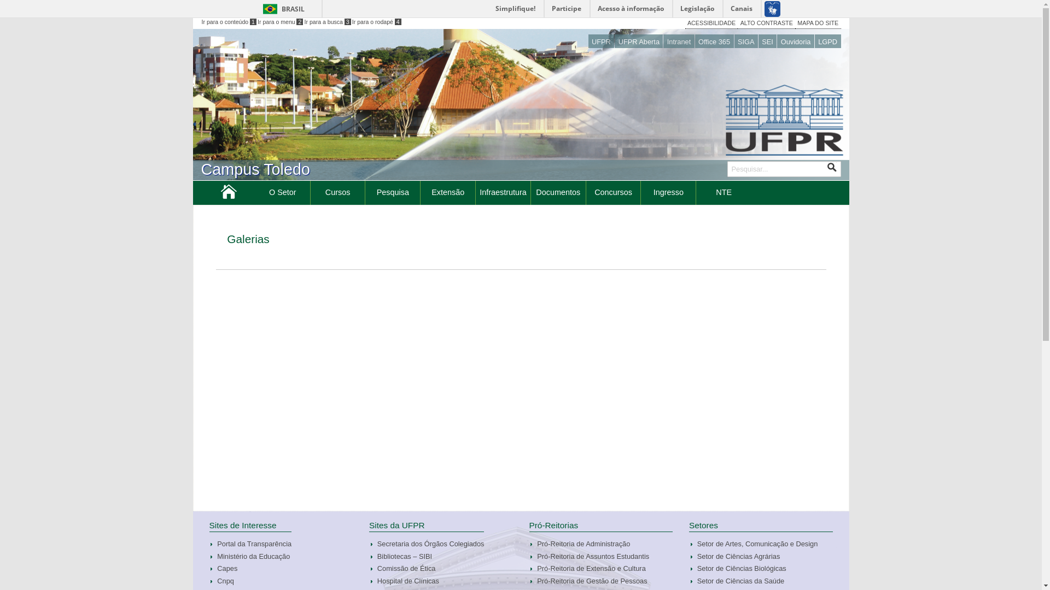  I want to click on Ingresso, so click(668, 192).